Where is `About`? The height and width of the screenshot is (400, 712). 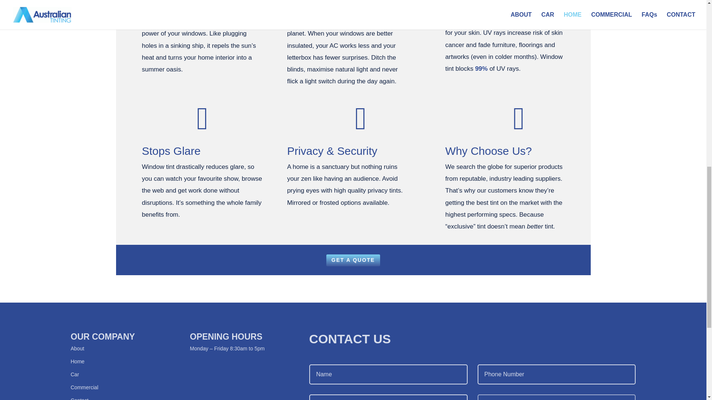
About is located at coordinates (77, 349).